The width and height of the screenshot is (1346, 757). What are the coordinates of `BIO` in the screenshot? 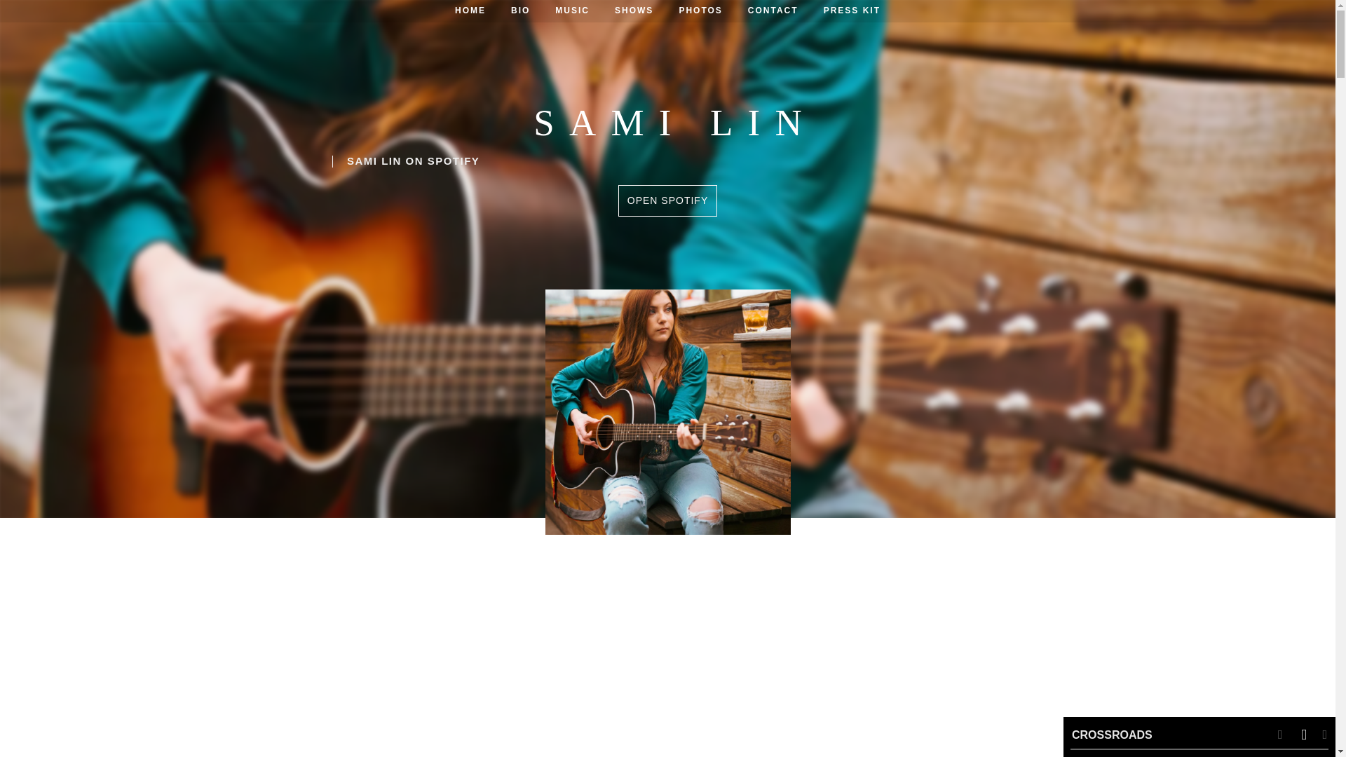 It's located at (520, 11).